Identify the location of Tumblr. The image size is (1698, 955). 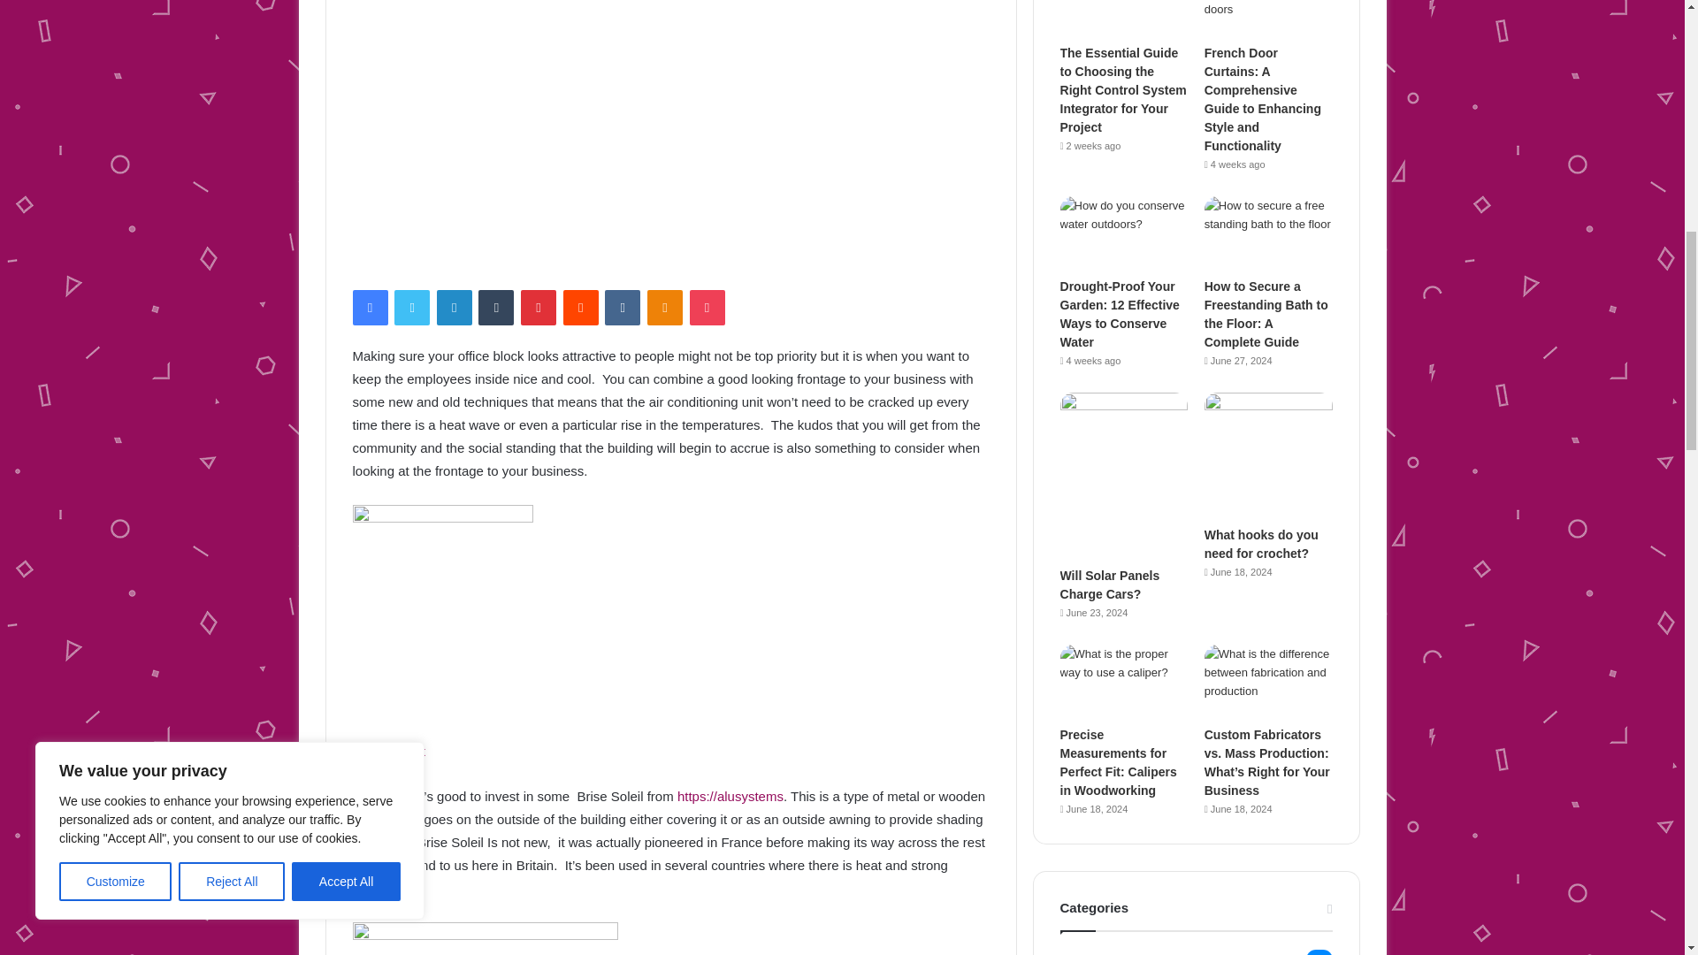
(496, 308).